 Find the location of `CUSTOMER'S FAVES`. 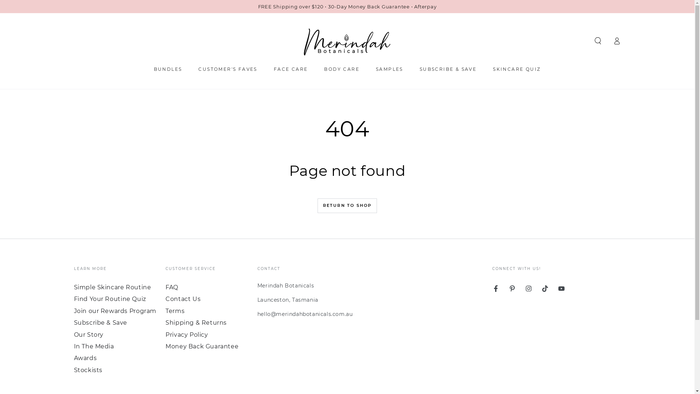

CUSTOMER'S FAVES is located at coordinates (227, 69).